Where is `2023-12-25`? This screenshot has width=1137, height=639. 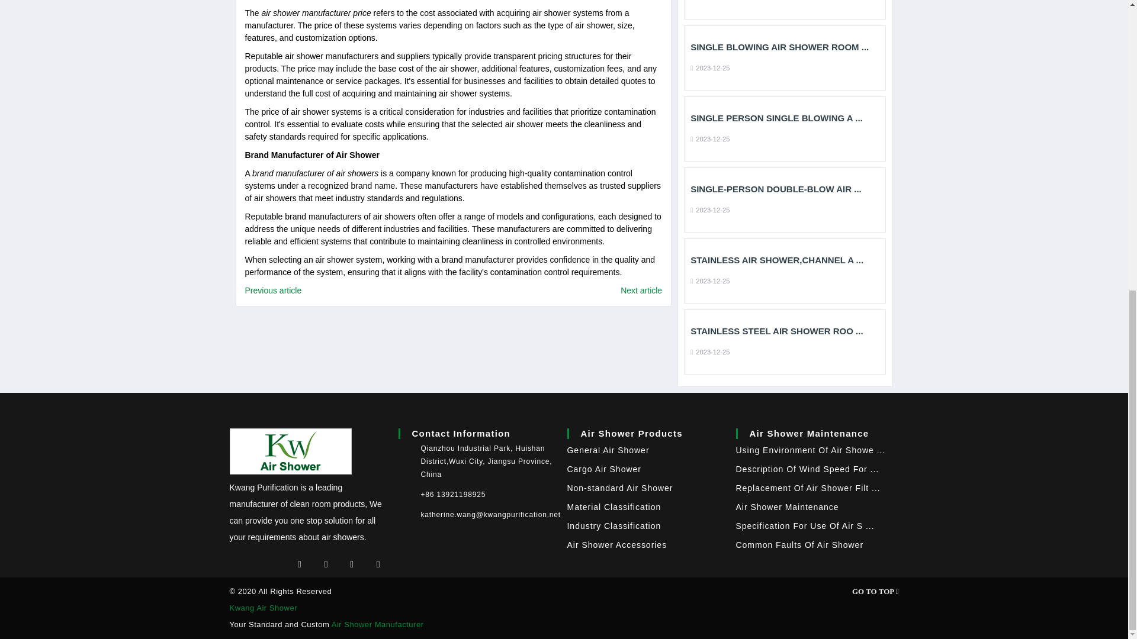
2023-12-25 is located at coordinates (709, 138).